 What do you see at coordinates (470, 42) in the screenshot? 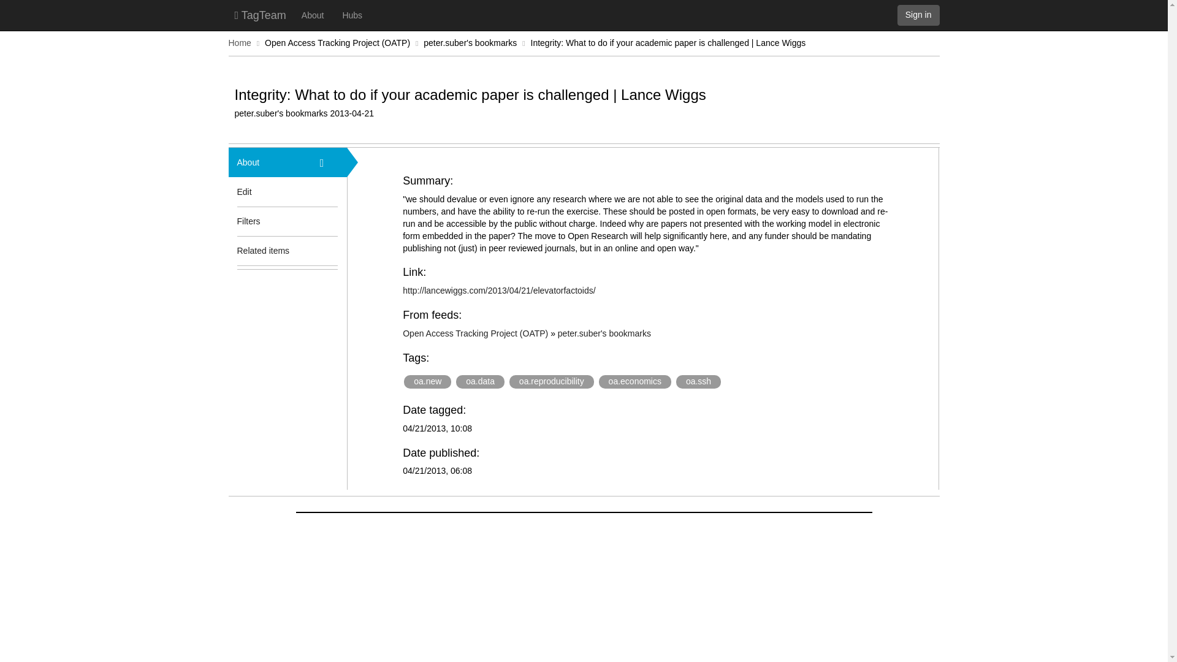
I see `peter.suber's bookmarks` at bounding box center [470, 42].